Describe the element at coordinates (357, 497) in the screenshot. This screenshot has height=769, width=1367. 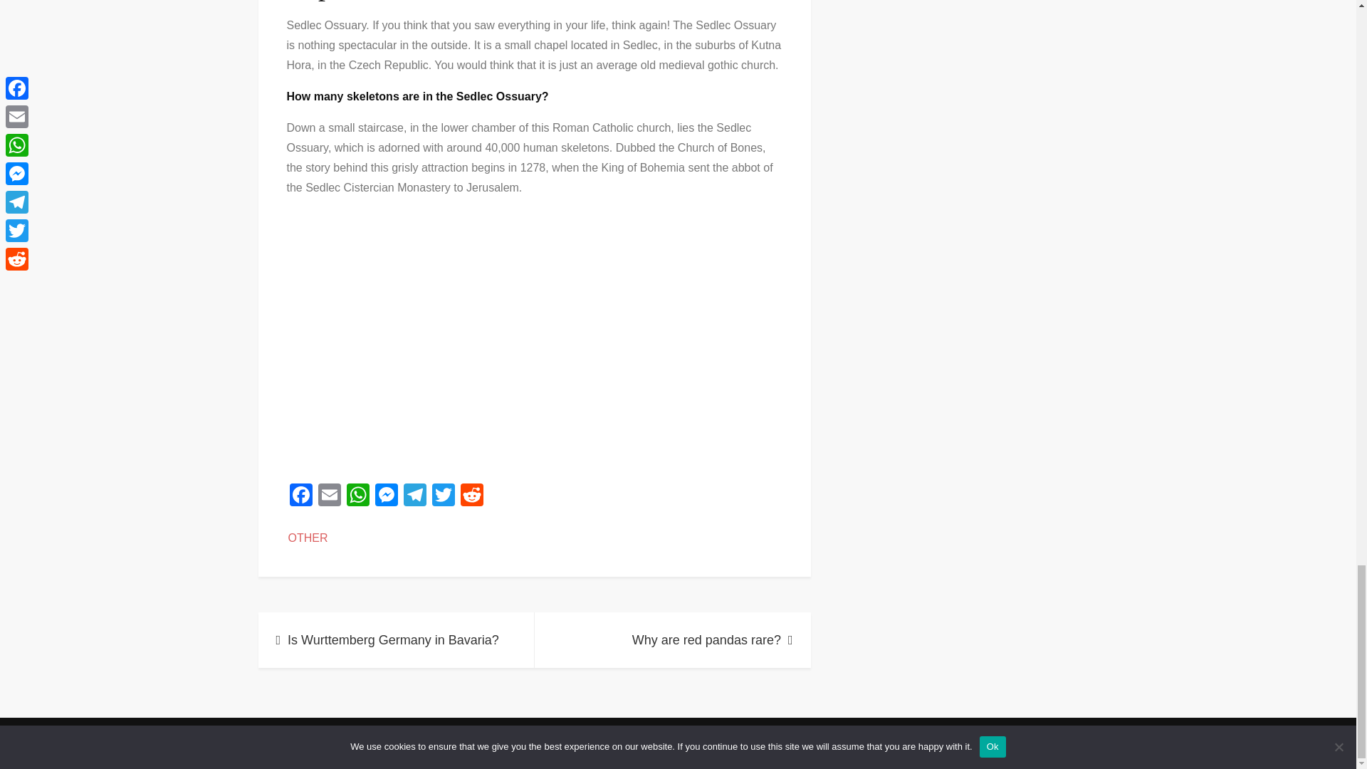
I see `WhatsApp` at that location.